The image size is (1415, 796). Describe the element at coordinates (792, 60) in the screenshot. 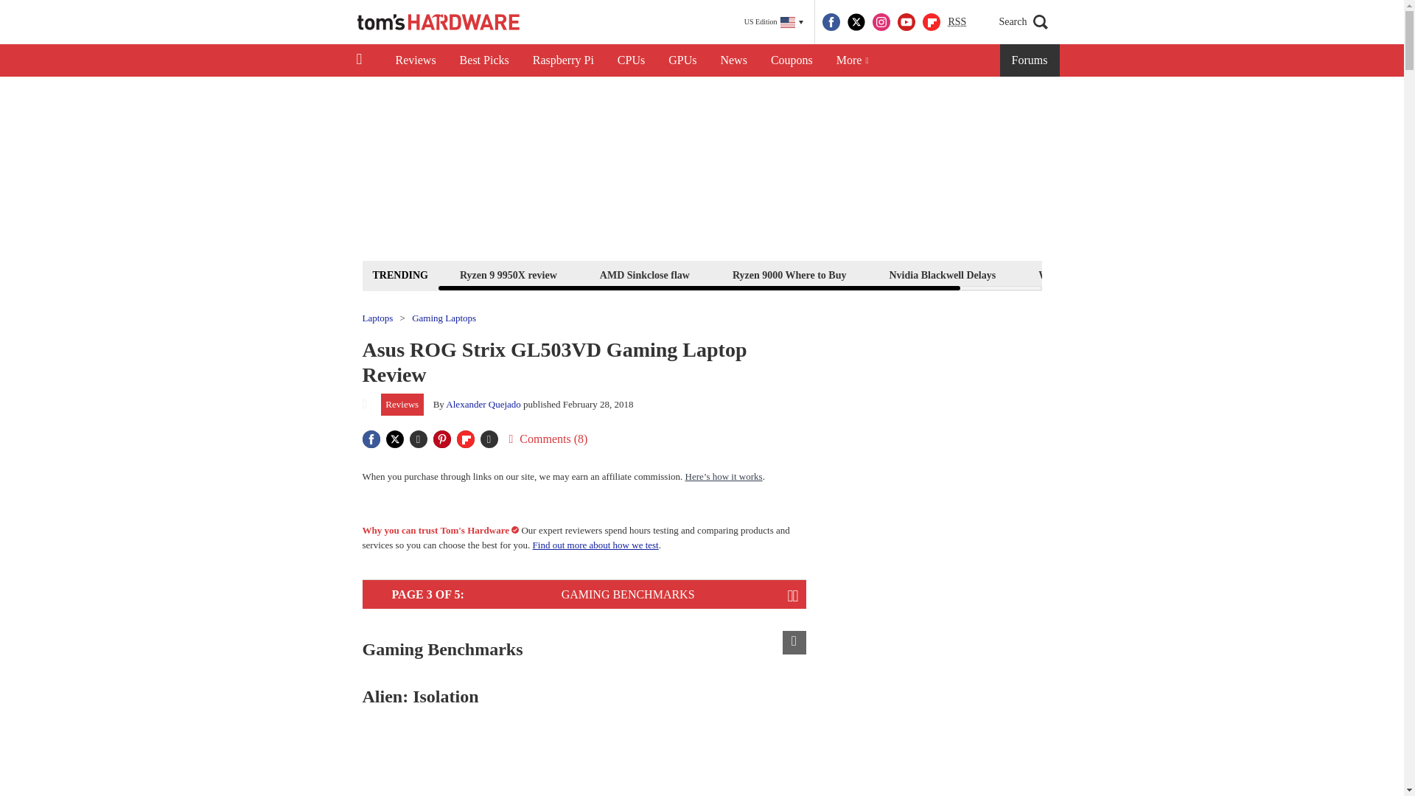

I see `Coupons` at that location.